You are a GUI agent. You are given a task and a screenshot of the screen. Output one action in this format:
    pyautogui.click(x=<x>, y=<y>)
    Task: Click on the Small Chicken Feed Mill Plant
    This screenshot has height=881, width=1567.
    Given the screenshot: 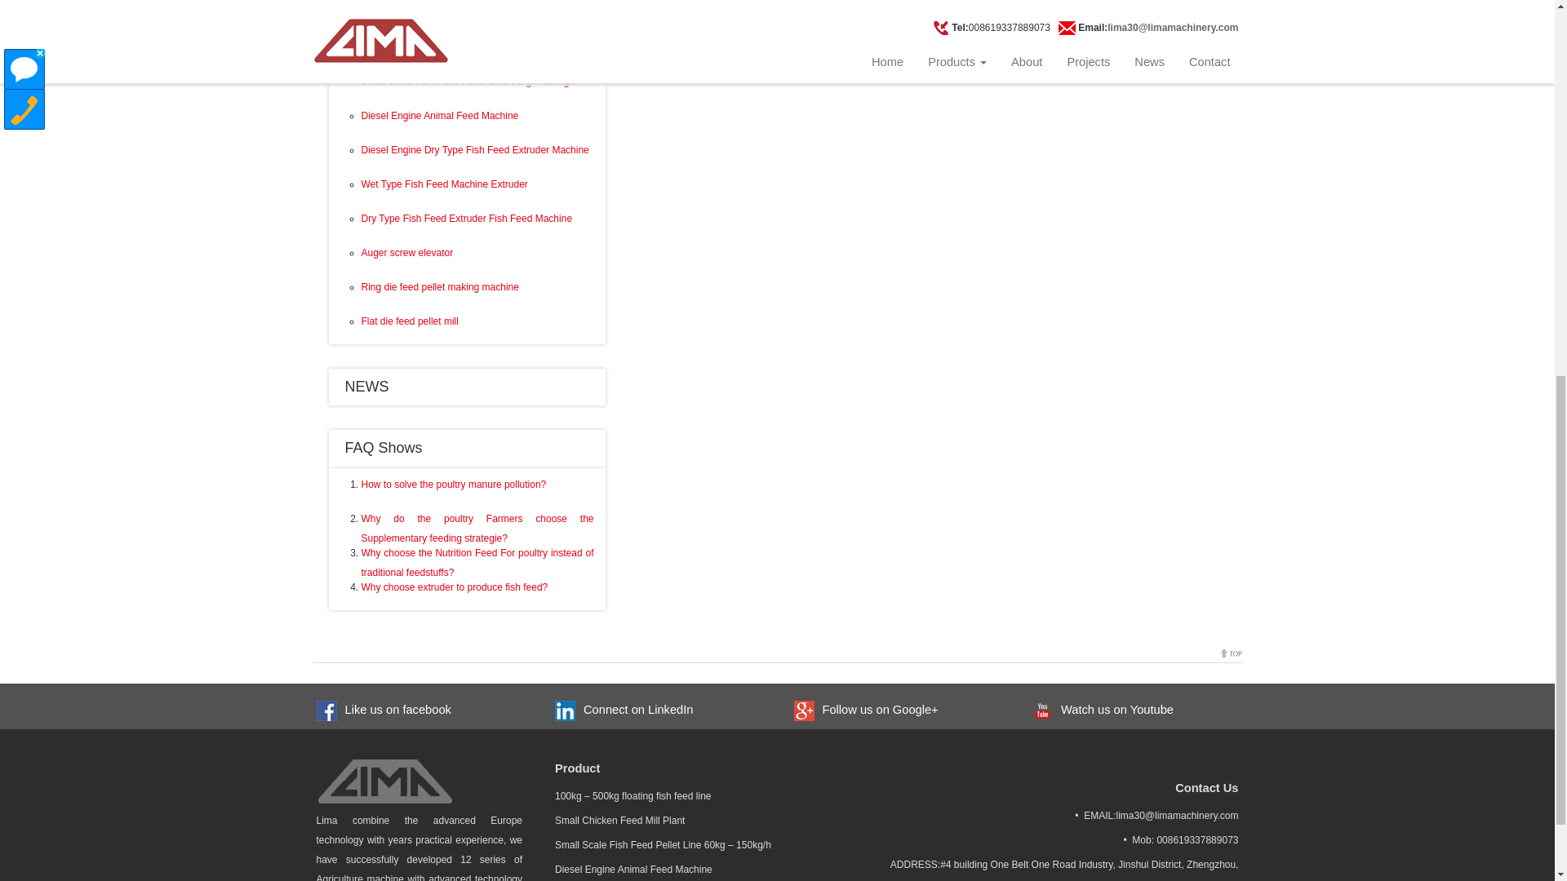 What is the action you would take?
    pyautogui.click(x=424, y=46)
    